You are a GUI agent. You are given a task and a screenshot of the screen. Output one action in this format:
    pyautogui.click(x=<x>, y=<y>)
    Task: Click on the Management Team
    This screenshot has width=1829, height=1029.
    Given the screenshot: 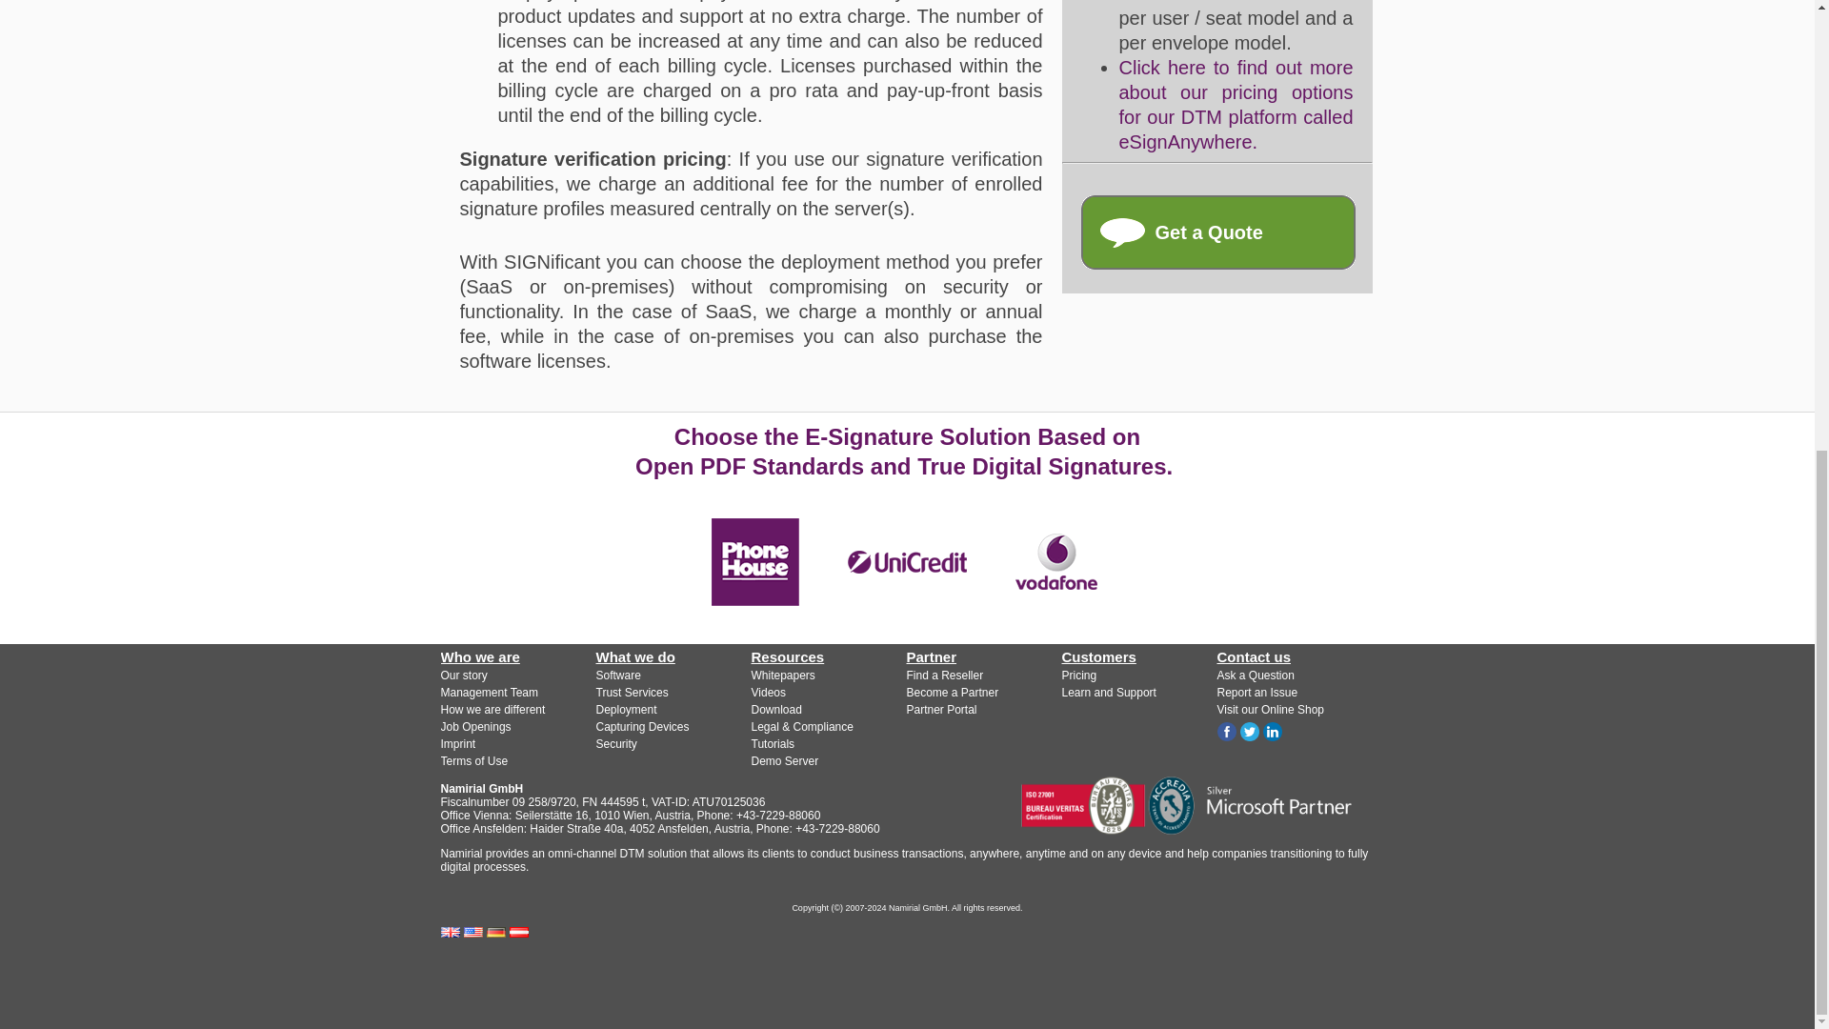 What is the action you would take?
    pyautogui.click(x=489, y=693)
    